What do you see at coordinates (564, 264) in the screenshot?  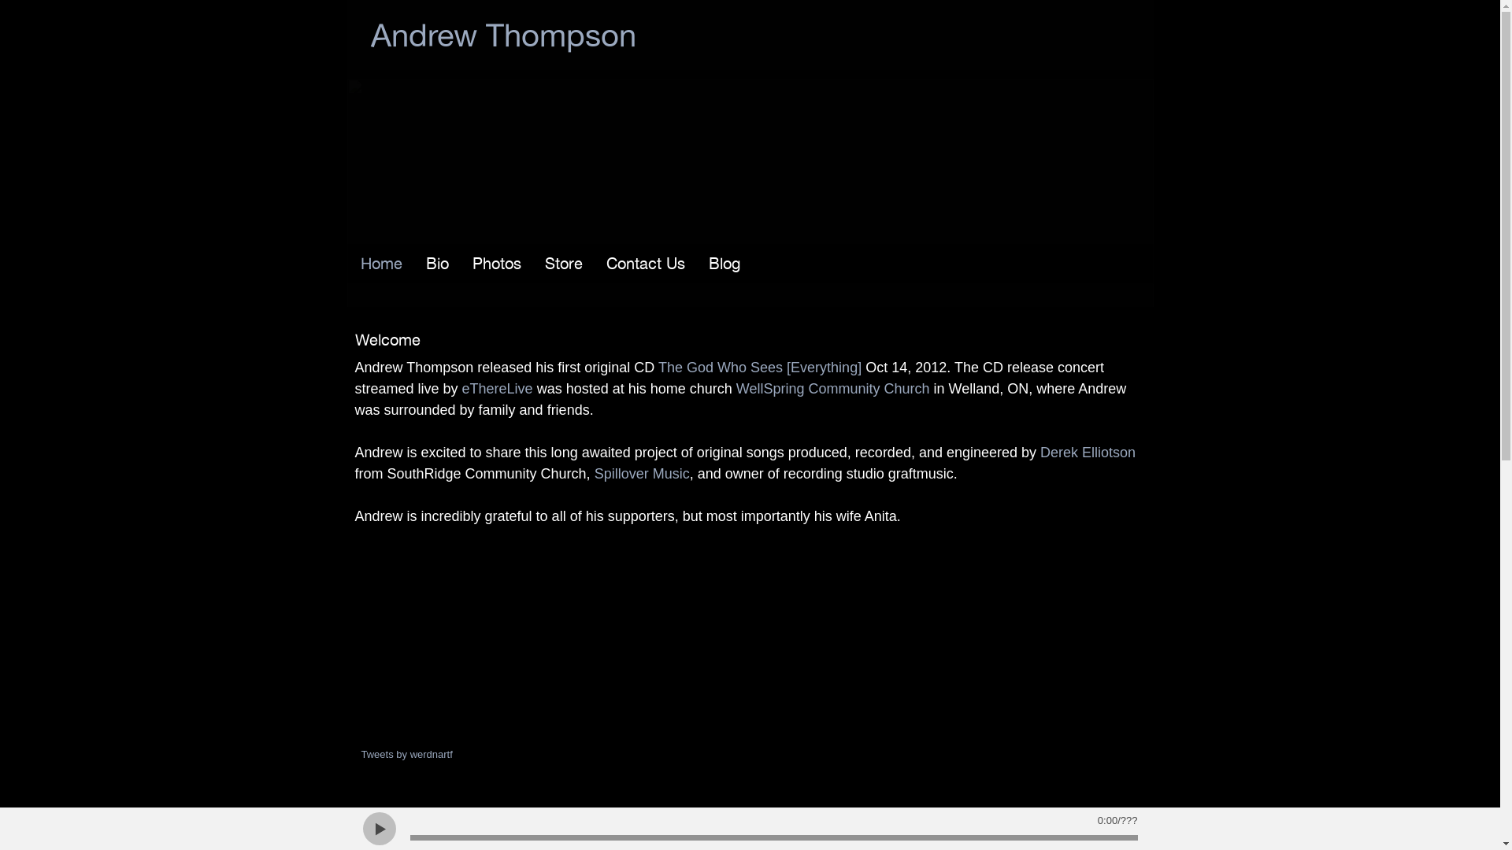 I see `Store` at bounding box center [564, 264].